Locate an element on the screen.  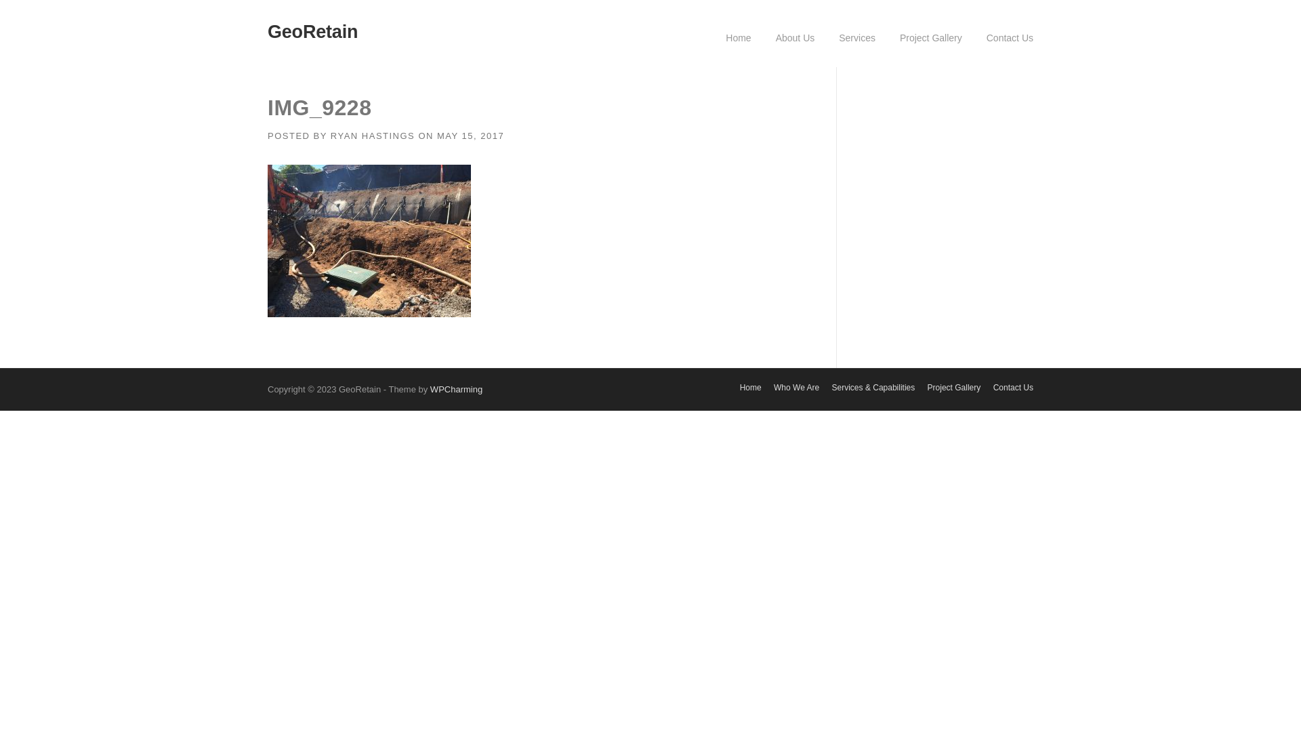
Contact Us is located at coordinates (1004, 49).